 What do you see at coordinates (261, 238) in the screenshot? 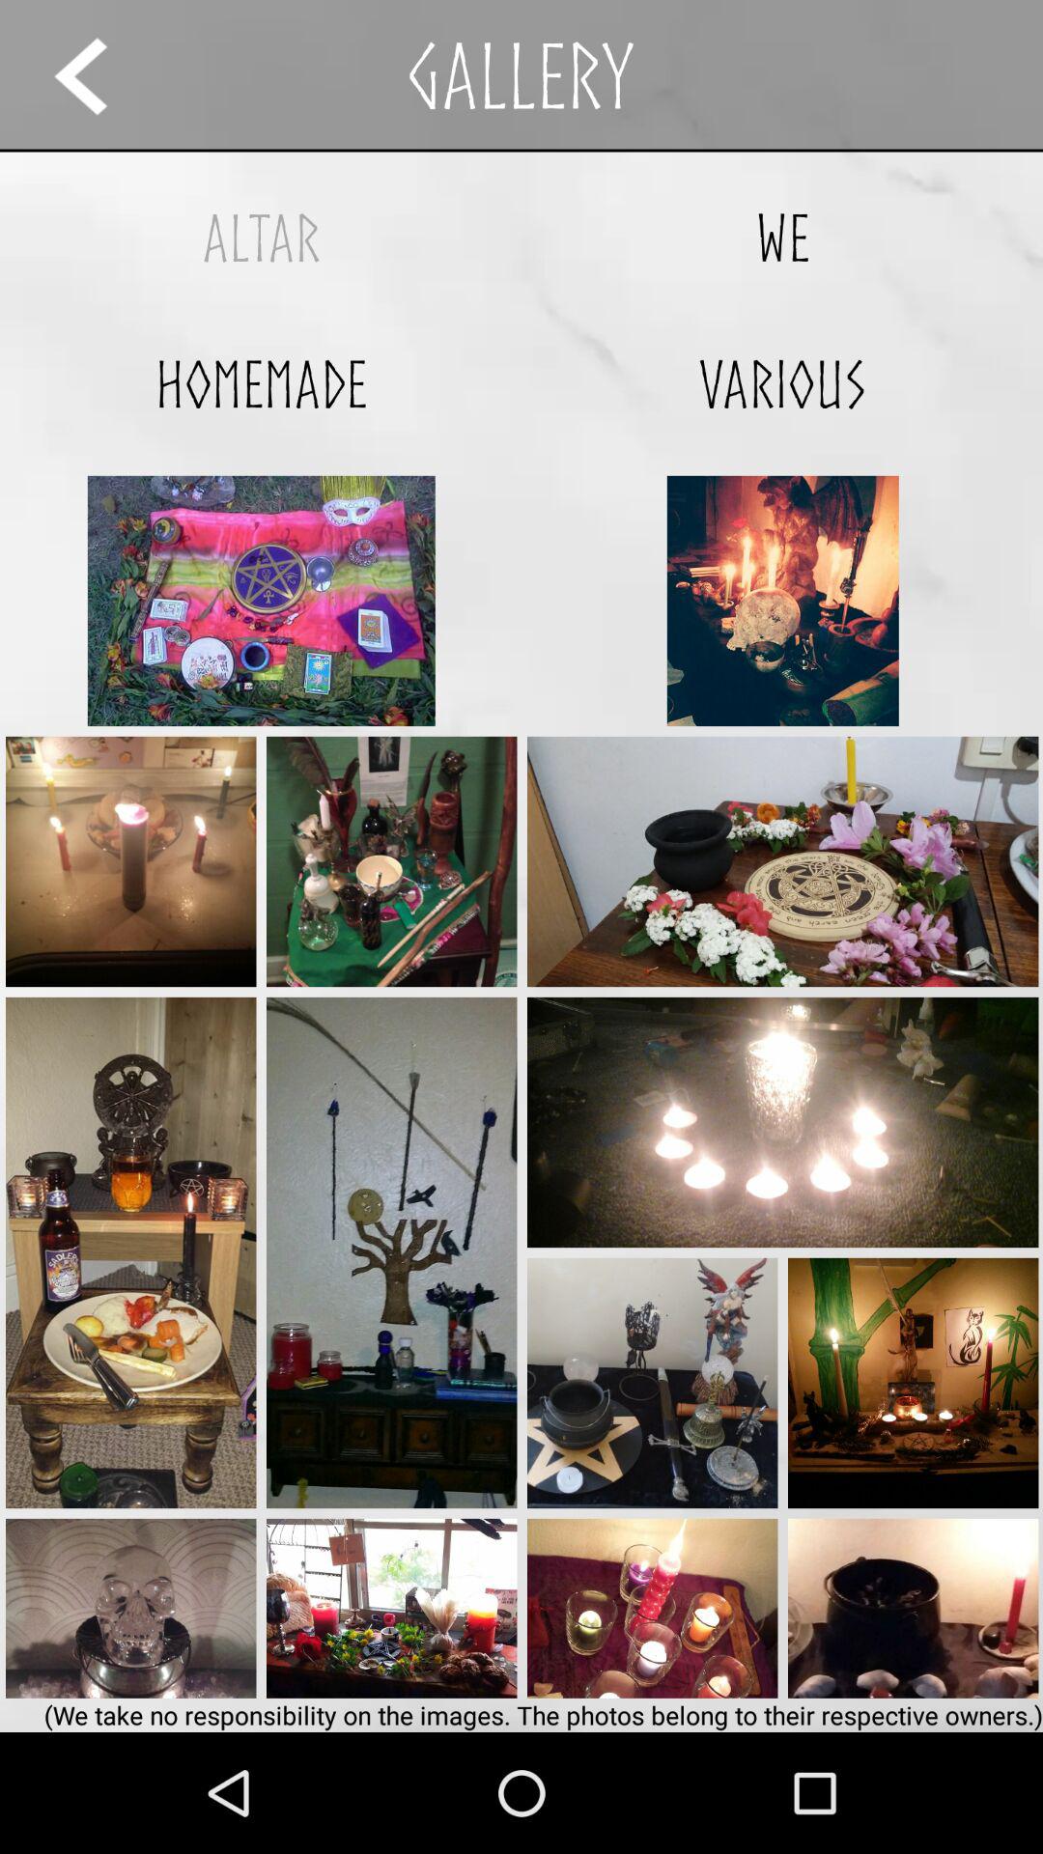
I see `launch the app next to we icon` at bounding box center [261, 238].